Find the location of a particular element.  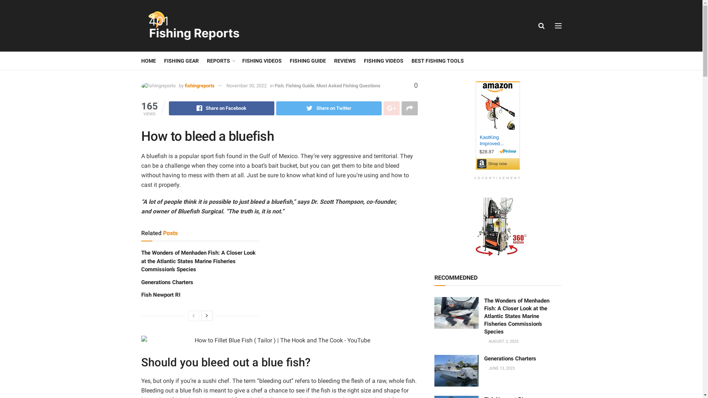

Fishing Guide is located at coordinates (299, 85).